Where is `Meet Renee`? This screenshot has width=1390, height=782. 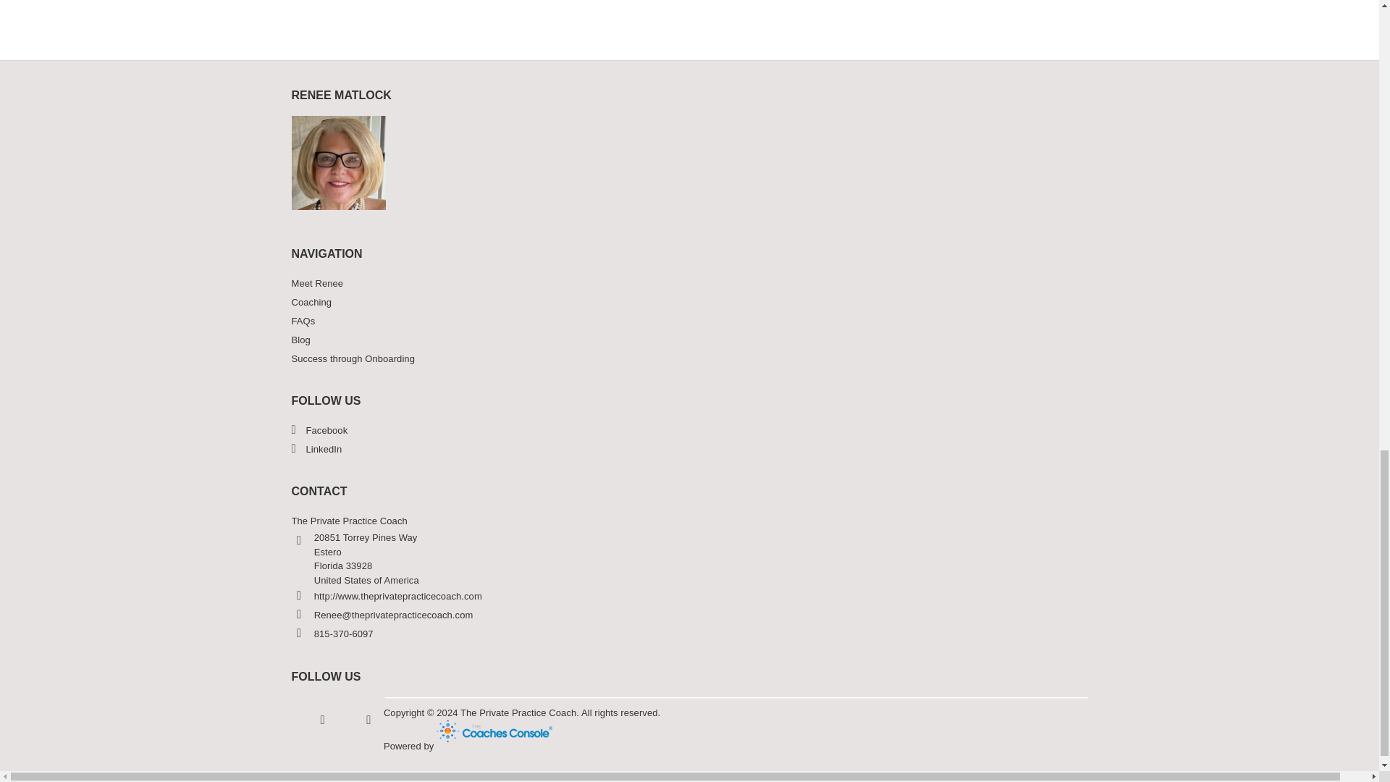
Meet Renee is located at coordinates (688, 284).